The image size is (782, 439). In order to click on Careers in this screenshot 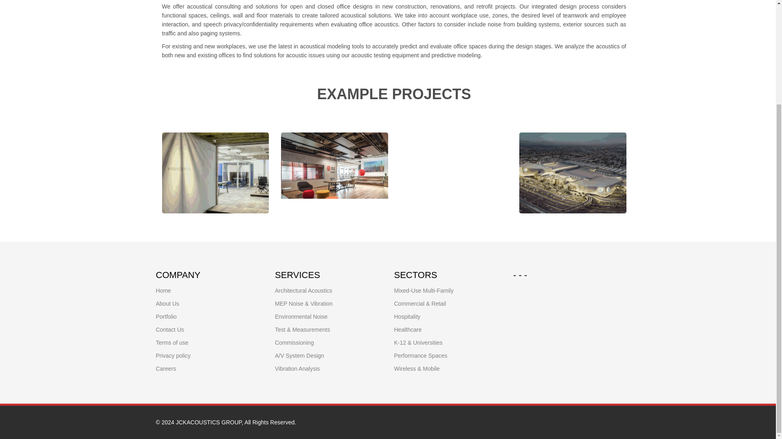, I will do `click(166, 368)`.